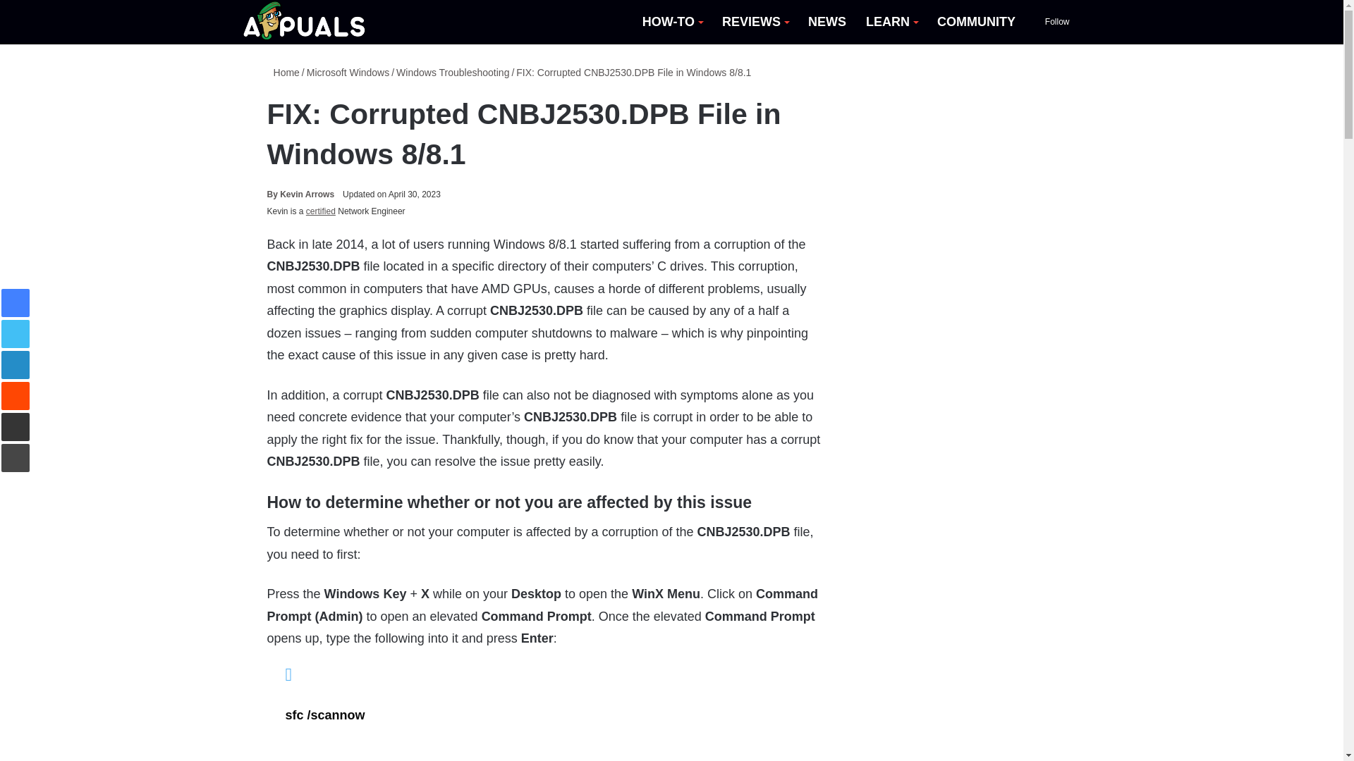  Describe the element at coordinates (16, 364) in the screenshot. I see `LinkedIn` at that location.